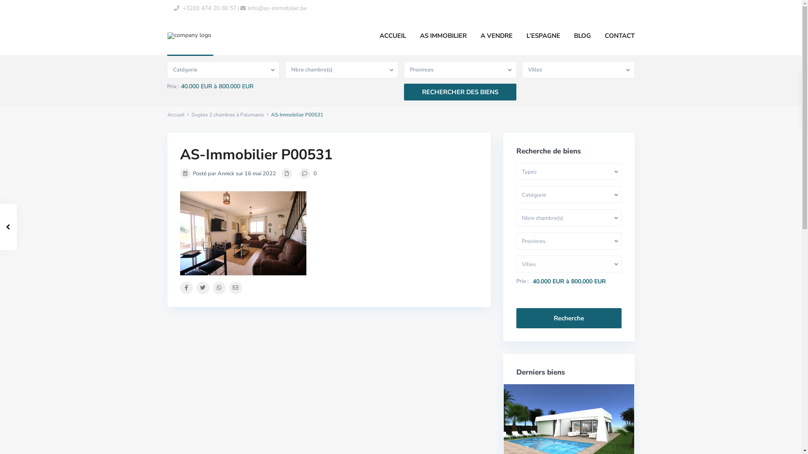 The height and width of the screenshot is (454, 808). What do you see at coordinates (392, 36) in the screenshot?
I see `ACCUEIL` at bounding box center [392, 36].